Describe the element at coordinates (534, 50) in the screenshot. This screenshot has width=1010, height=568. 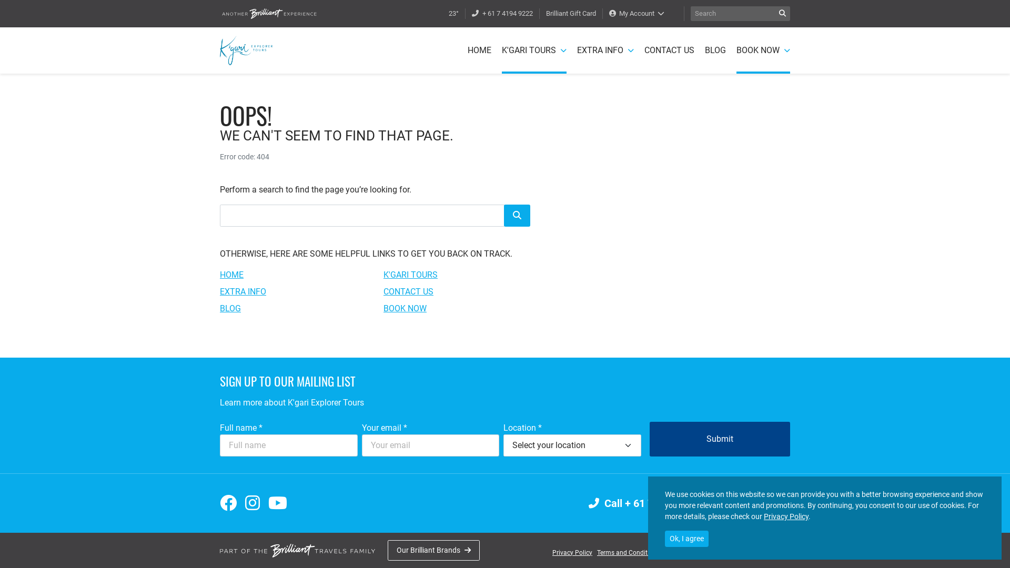
I see `K'GARI TOURS` at that location.